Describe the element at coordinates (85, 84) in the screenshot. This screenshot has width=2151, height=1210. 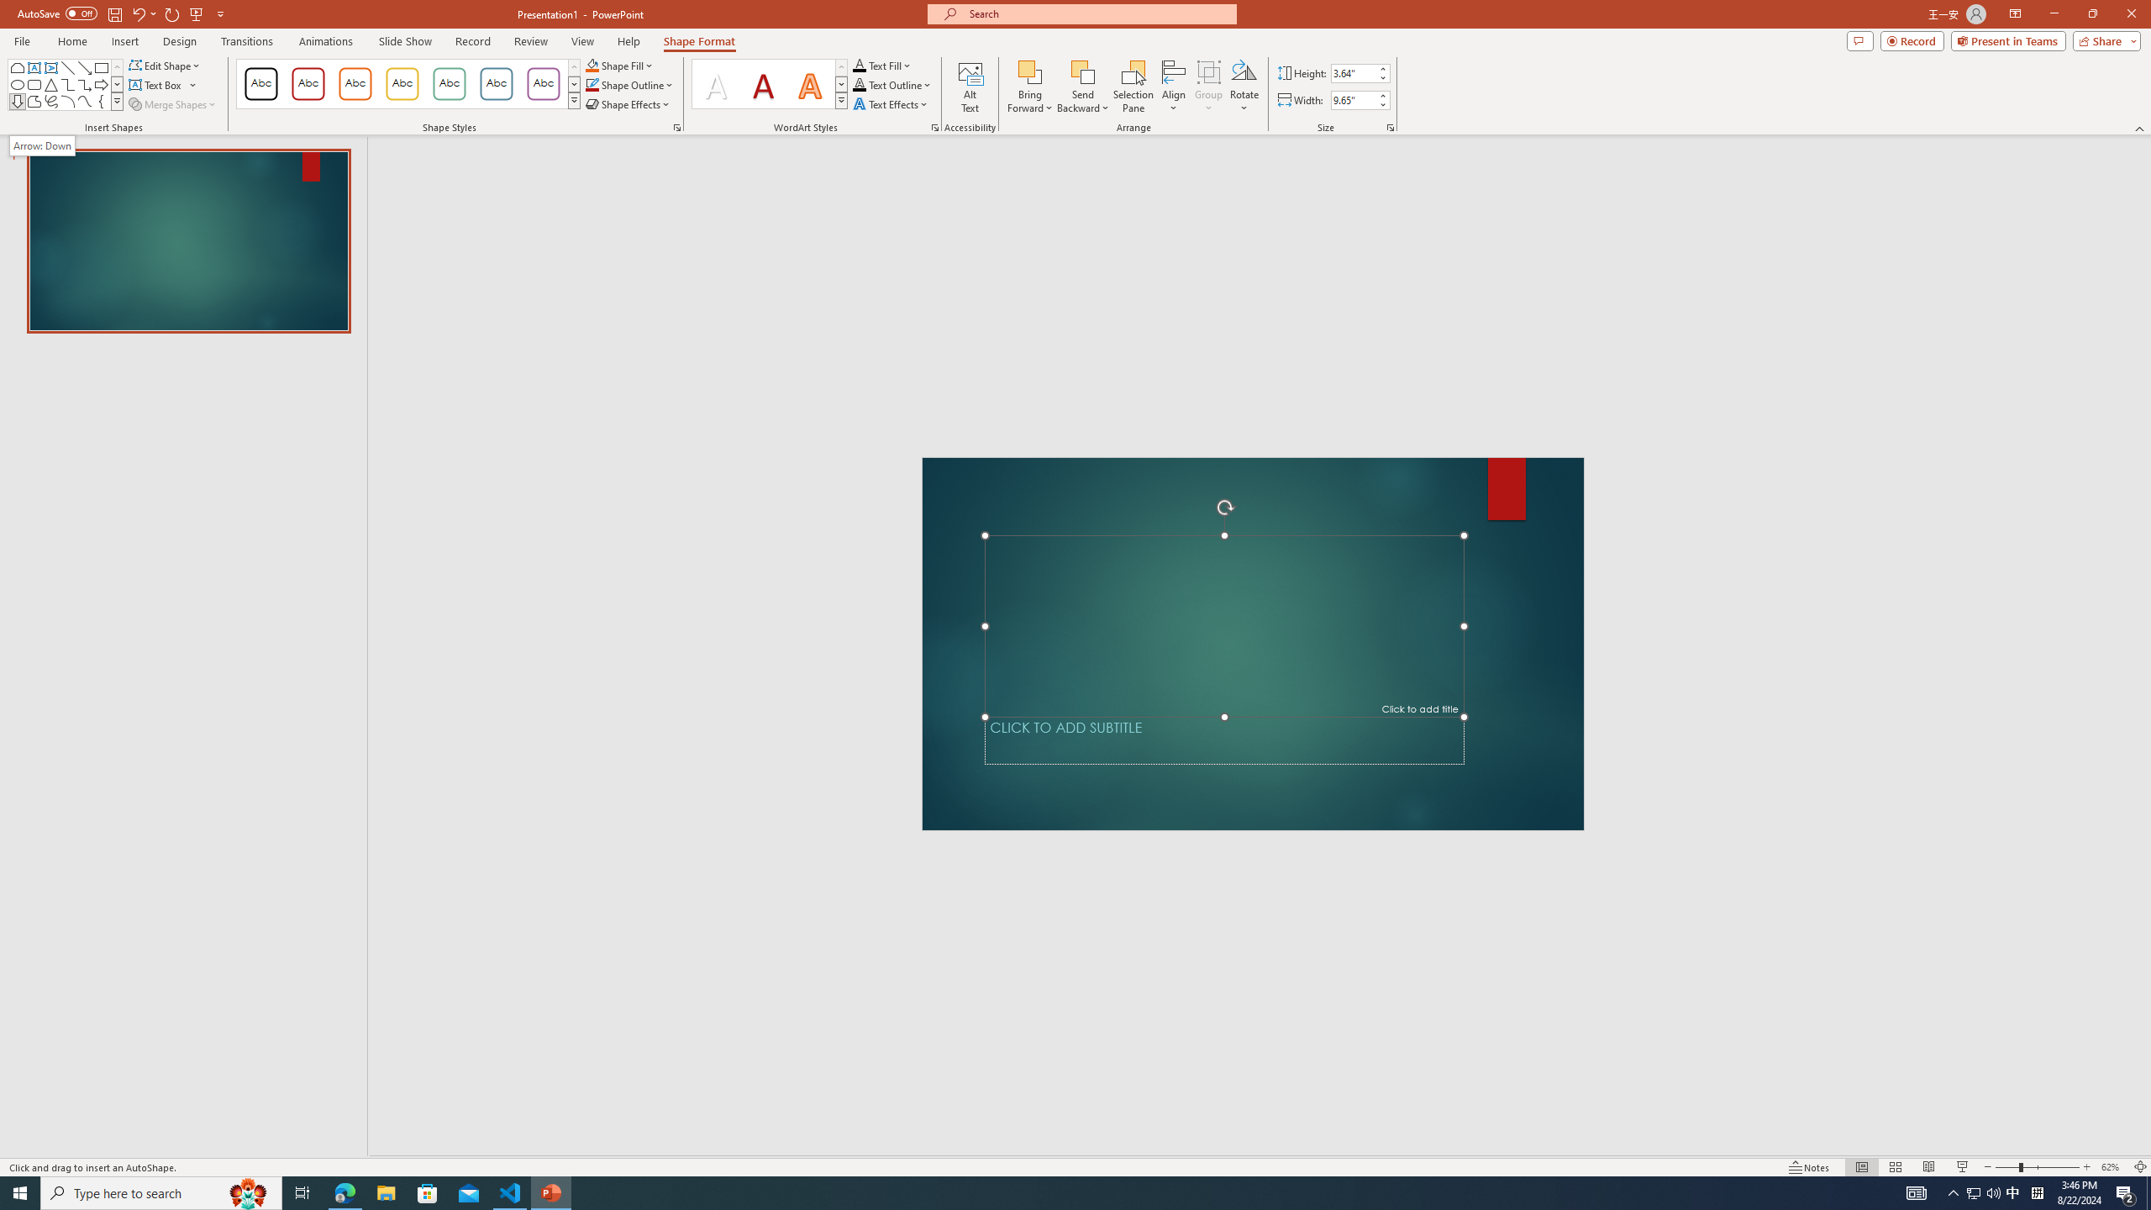
I see `Connector: Elbow Arrow` at that location.